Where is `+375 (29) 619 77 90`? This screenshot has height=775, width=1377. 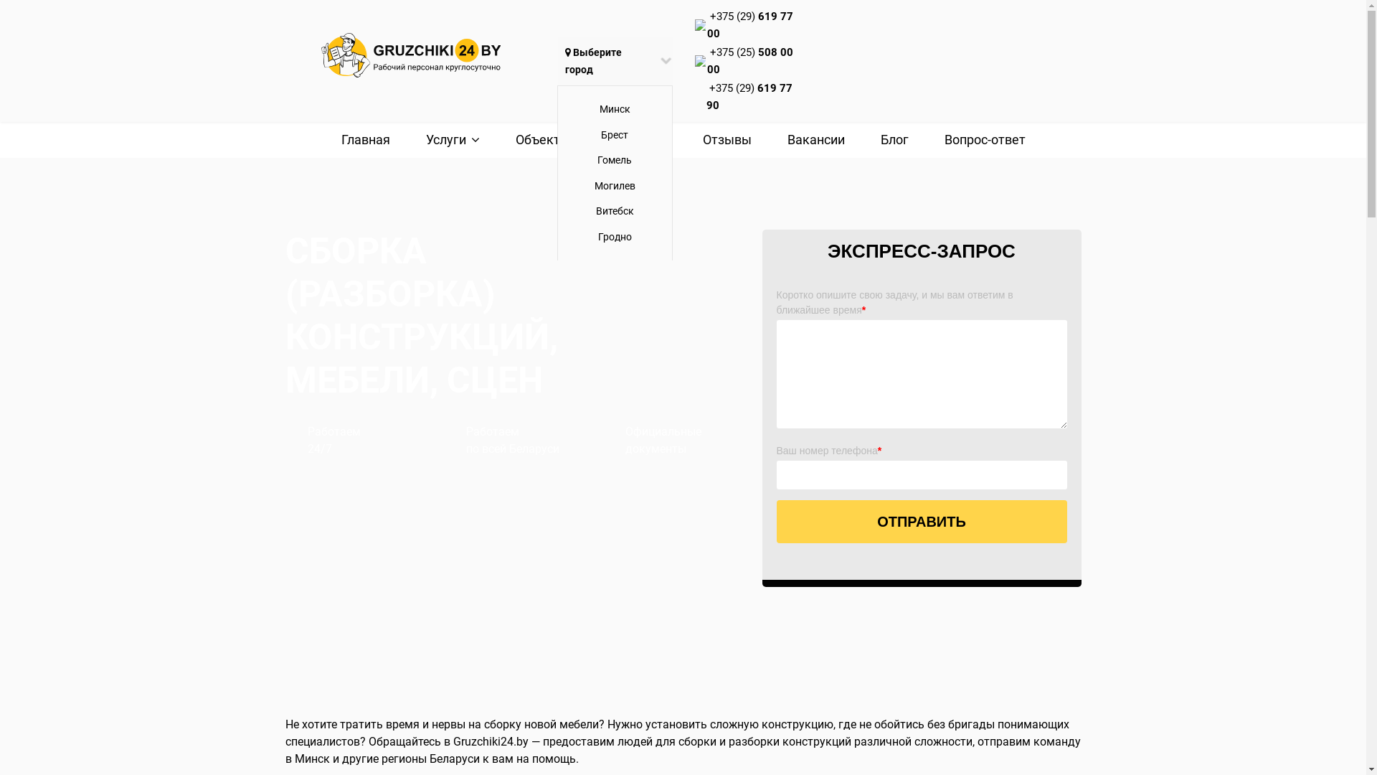
+375 (29) 619 77 90 is located at coordinates (749, 96).